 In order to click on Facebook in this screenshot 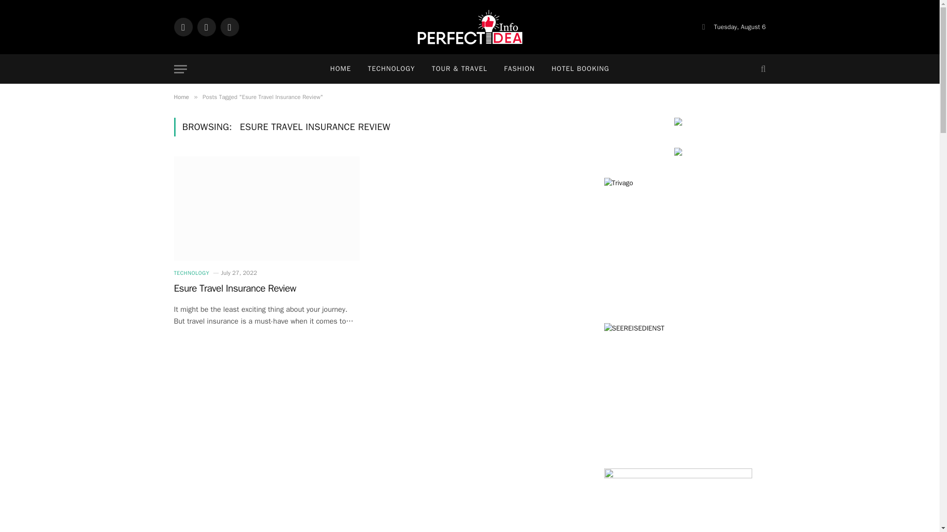, I will do `click(182, 27)`.